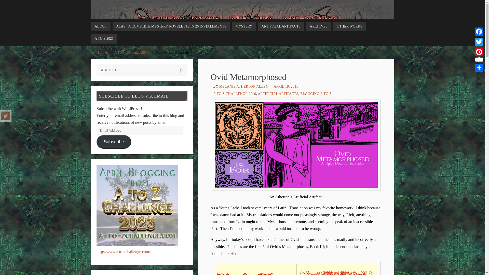 The image size is (489, 275). I want to click on OTHER WORKS, so click(349, 26).